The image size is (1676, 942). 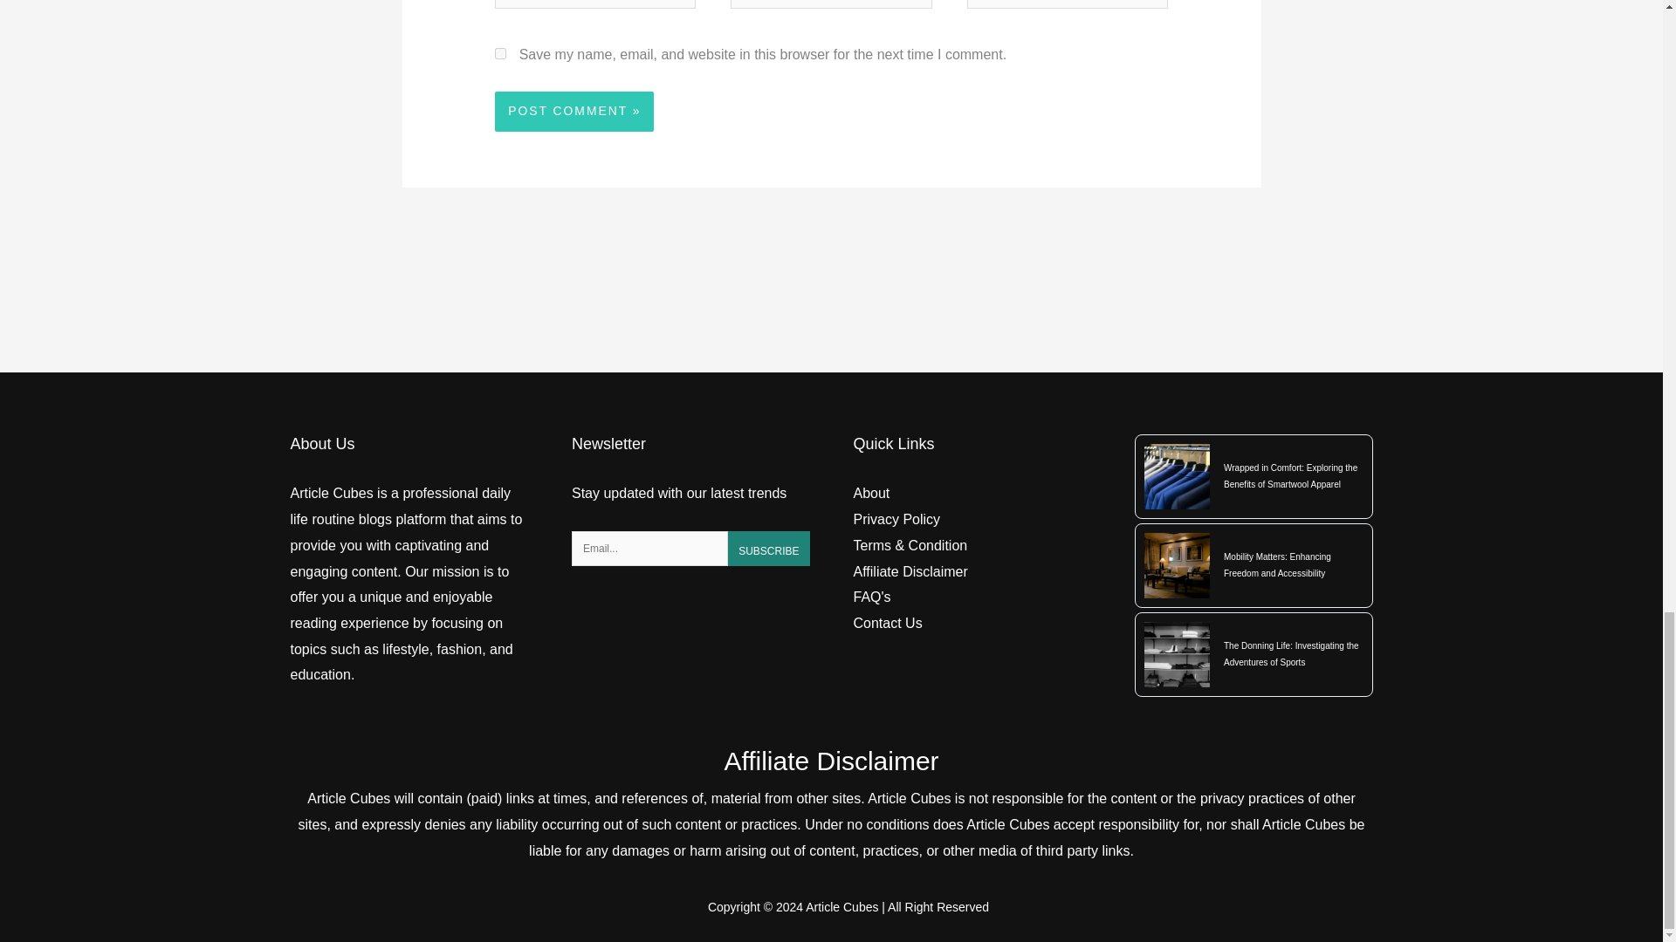 I want to click on Privacy Policy, so click(x=896, y=519).